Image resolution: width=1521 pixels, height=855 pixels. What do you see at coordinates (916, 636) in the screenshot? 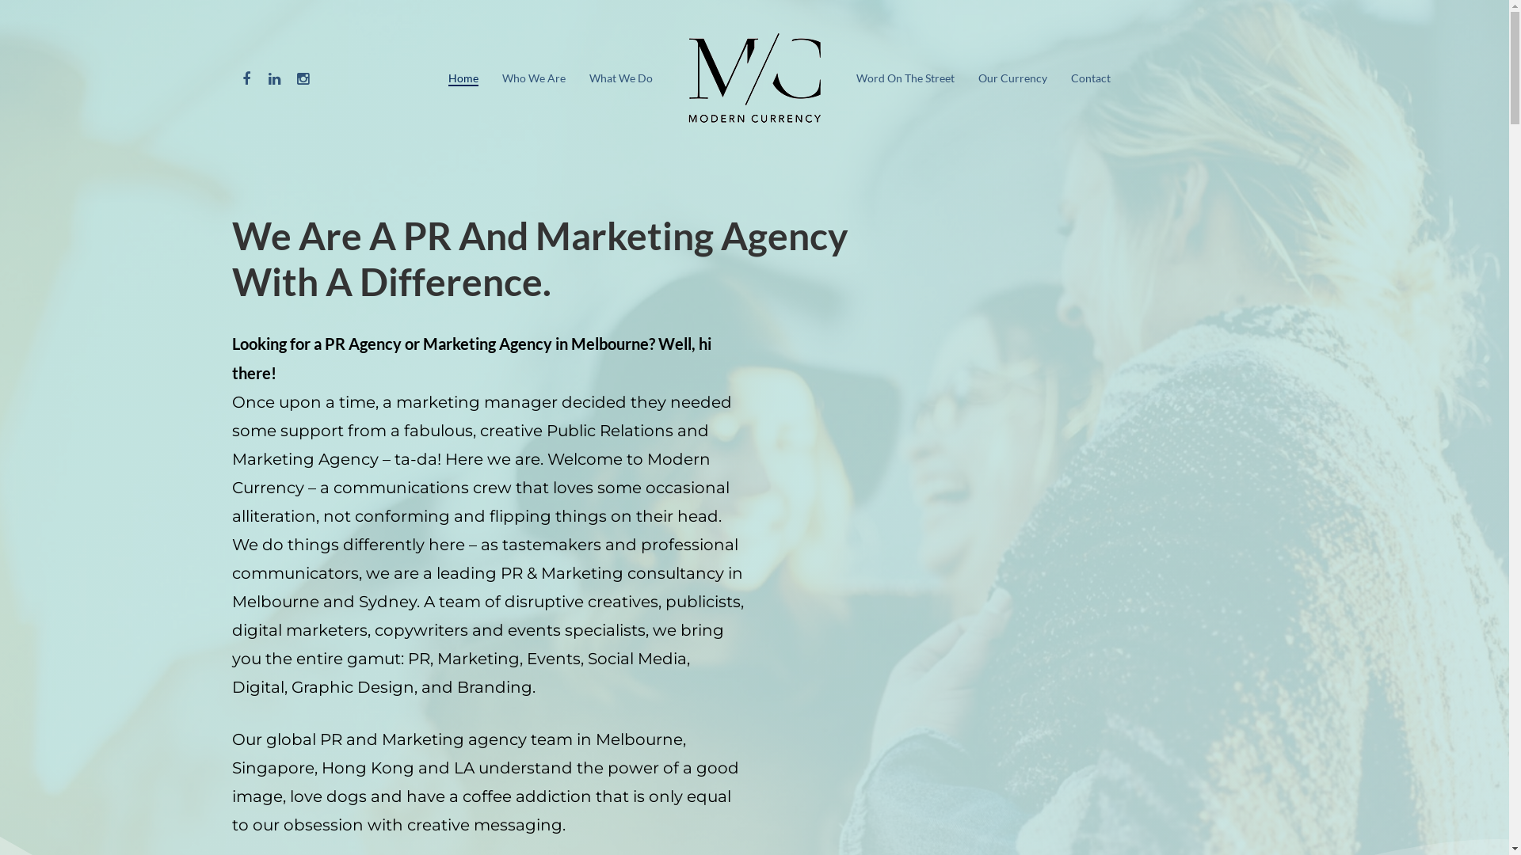
I see `Our Currency` at bounding box center [916, 636].